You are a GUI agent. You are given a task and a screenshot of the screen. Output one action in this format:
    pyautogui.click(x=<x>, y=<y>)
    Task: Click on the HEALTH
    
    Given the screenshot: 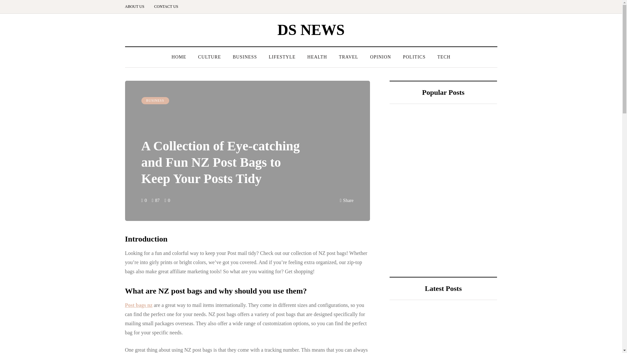 What is the action you would take?
    pyautogui.click(x=317, y=57)
    